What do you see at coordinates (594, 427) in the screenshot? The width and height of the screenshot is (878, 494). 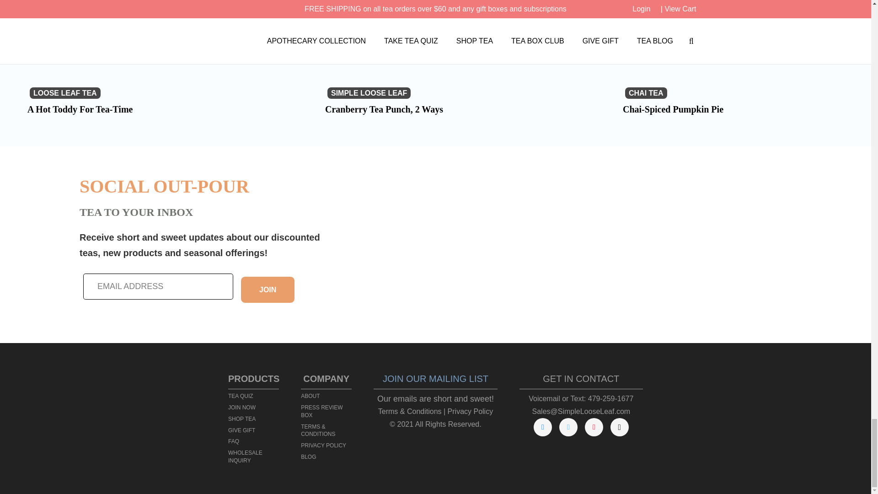 I see `Pinterest` at bounding box center [594, 427].